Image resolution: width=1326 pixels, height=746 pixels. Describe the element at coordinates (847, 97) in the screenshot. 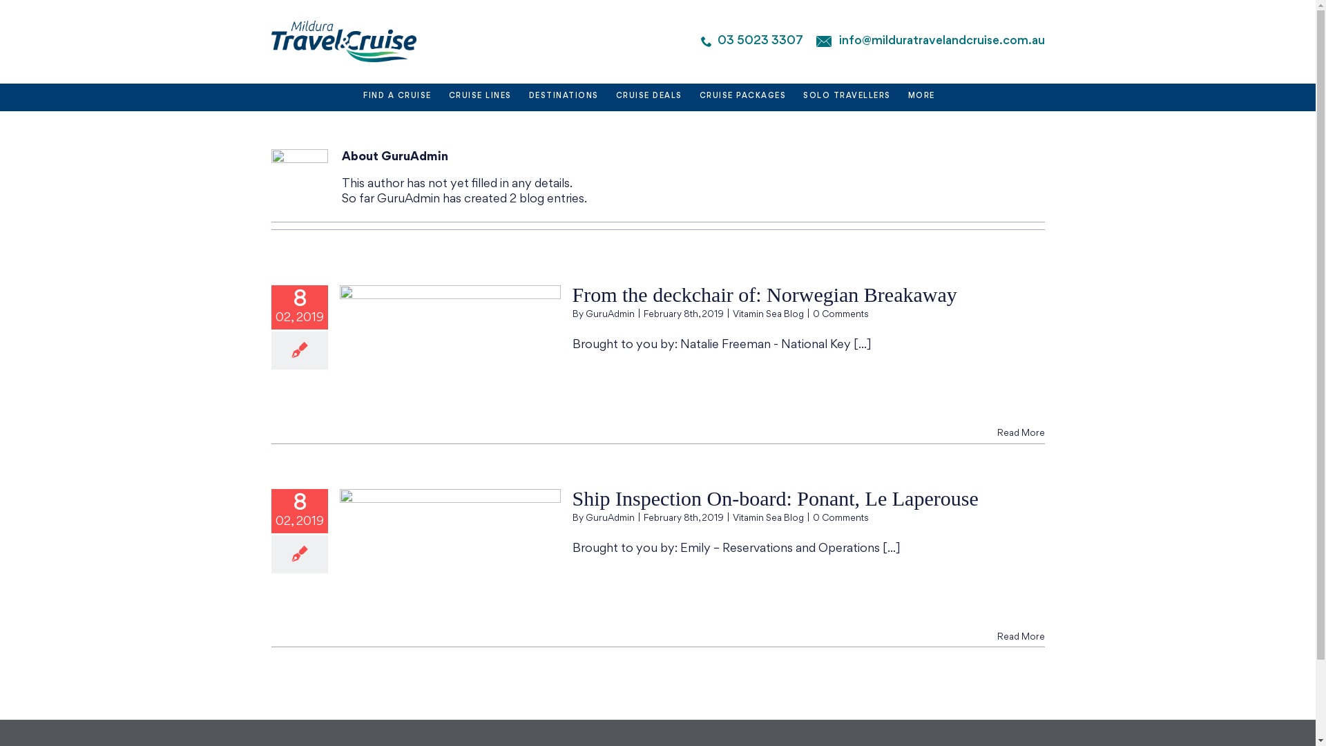

I see `SOLO TRAVELLERS` at that location.